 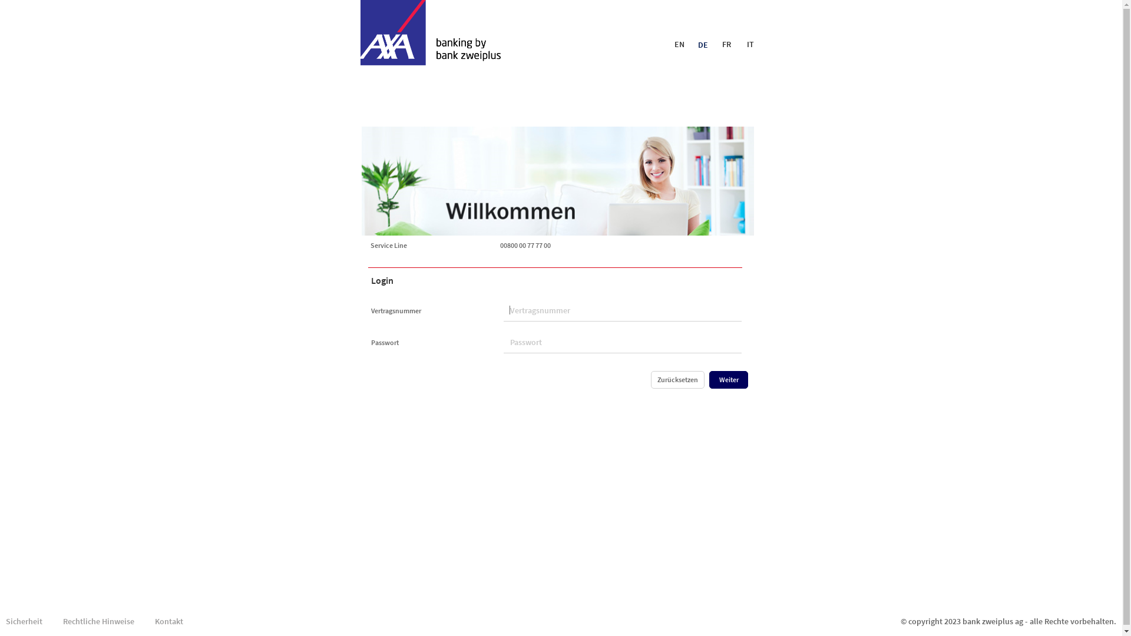 I want to click on Weiter, so click(x=729, y=380).